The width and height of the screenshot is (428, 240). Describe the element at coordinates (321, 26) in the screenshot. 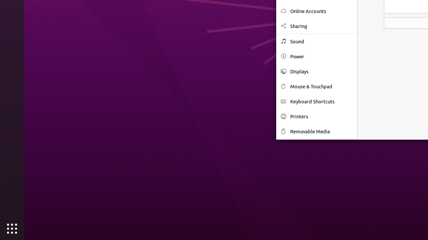

I see `Sharing` at that location.